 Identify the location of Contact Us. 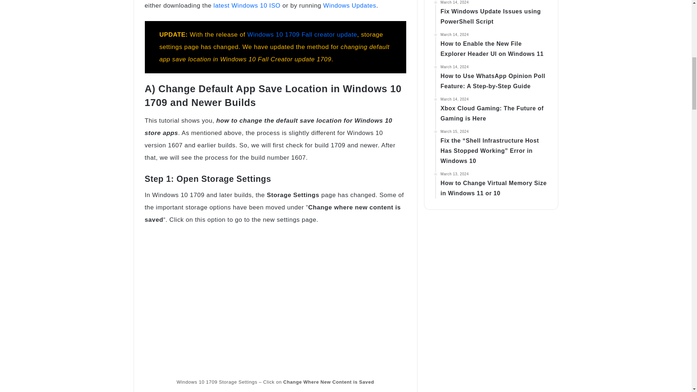
(32, 88).